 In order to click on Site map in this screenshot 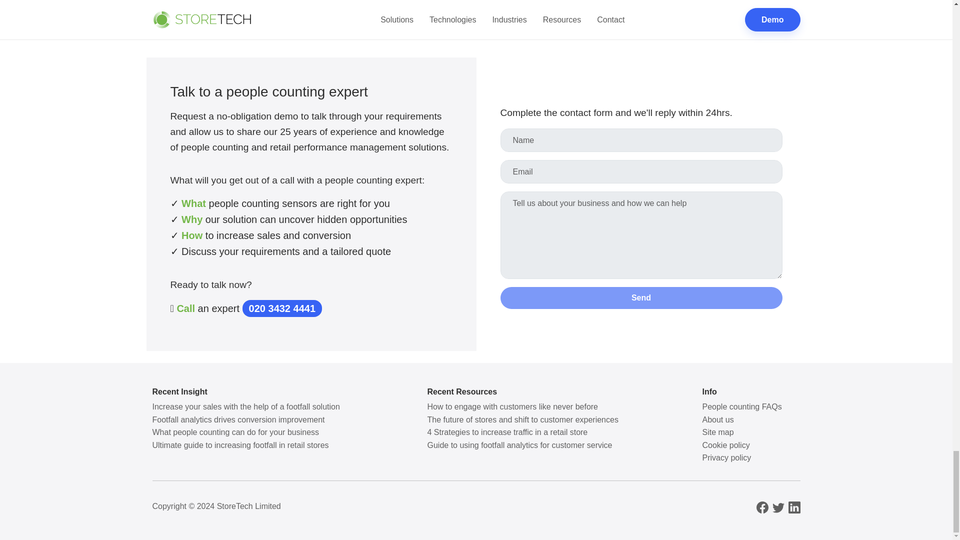, I will do `click(717, 432)`.